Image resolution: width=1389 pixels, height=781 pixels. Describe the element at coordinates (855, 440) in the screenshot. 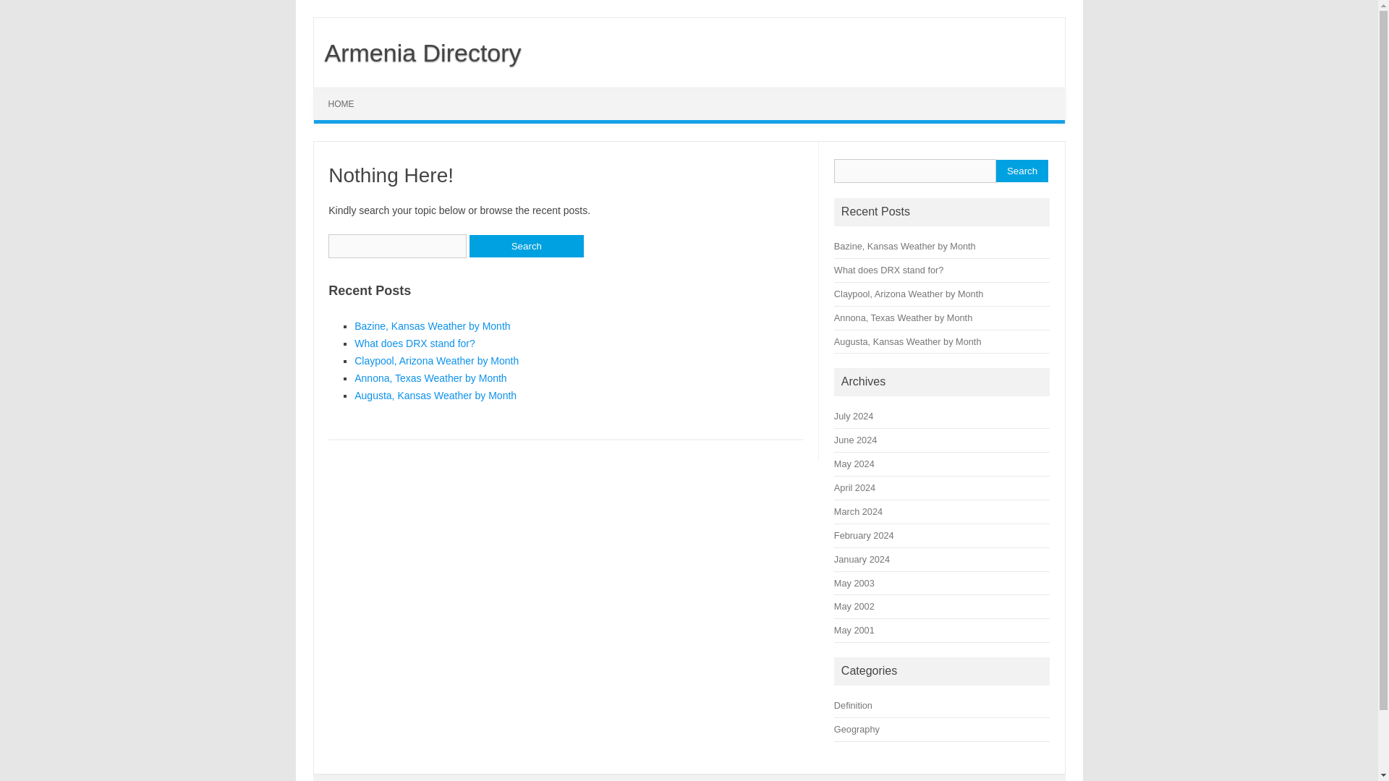

I see `June 2024` at that location.